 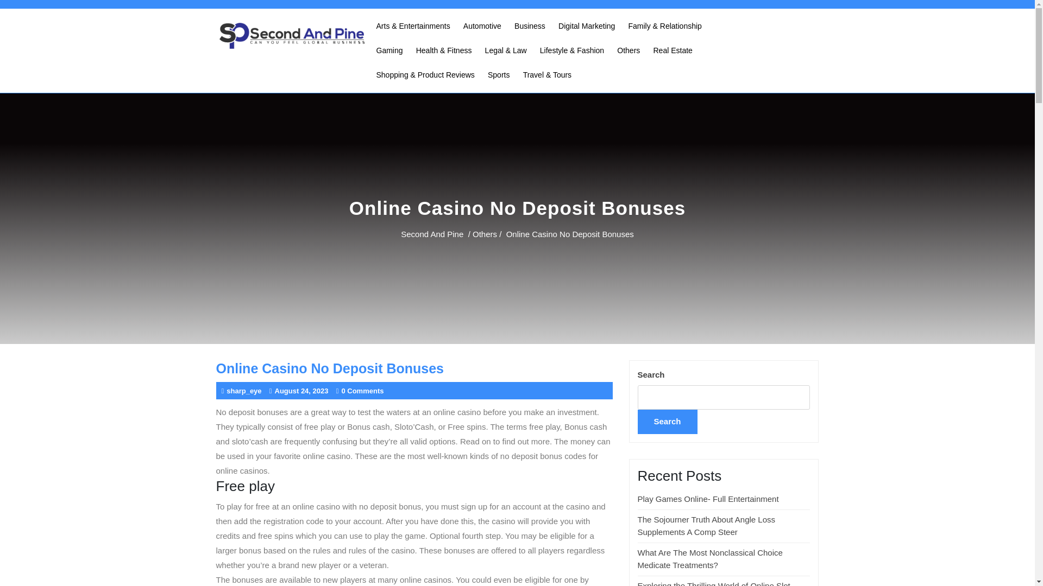 I want to click on Exploring the Thrilling World of Online Slot Games, so click(x=714, y=584).